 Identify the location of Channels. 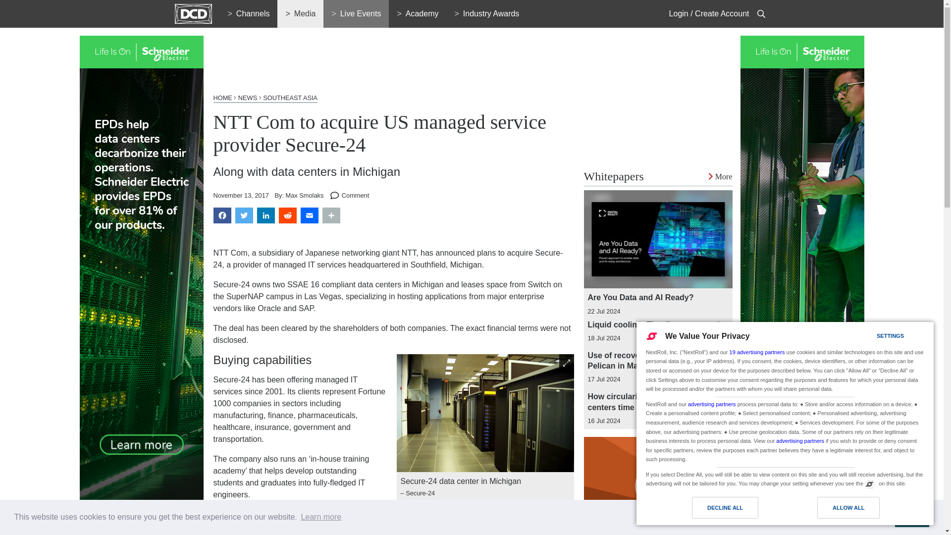
(249, 14).